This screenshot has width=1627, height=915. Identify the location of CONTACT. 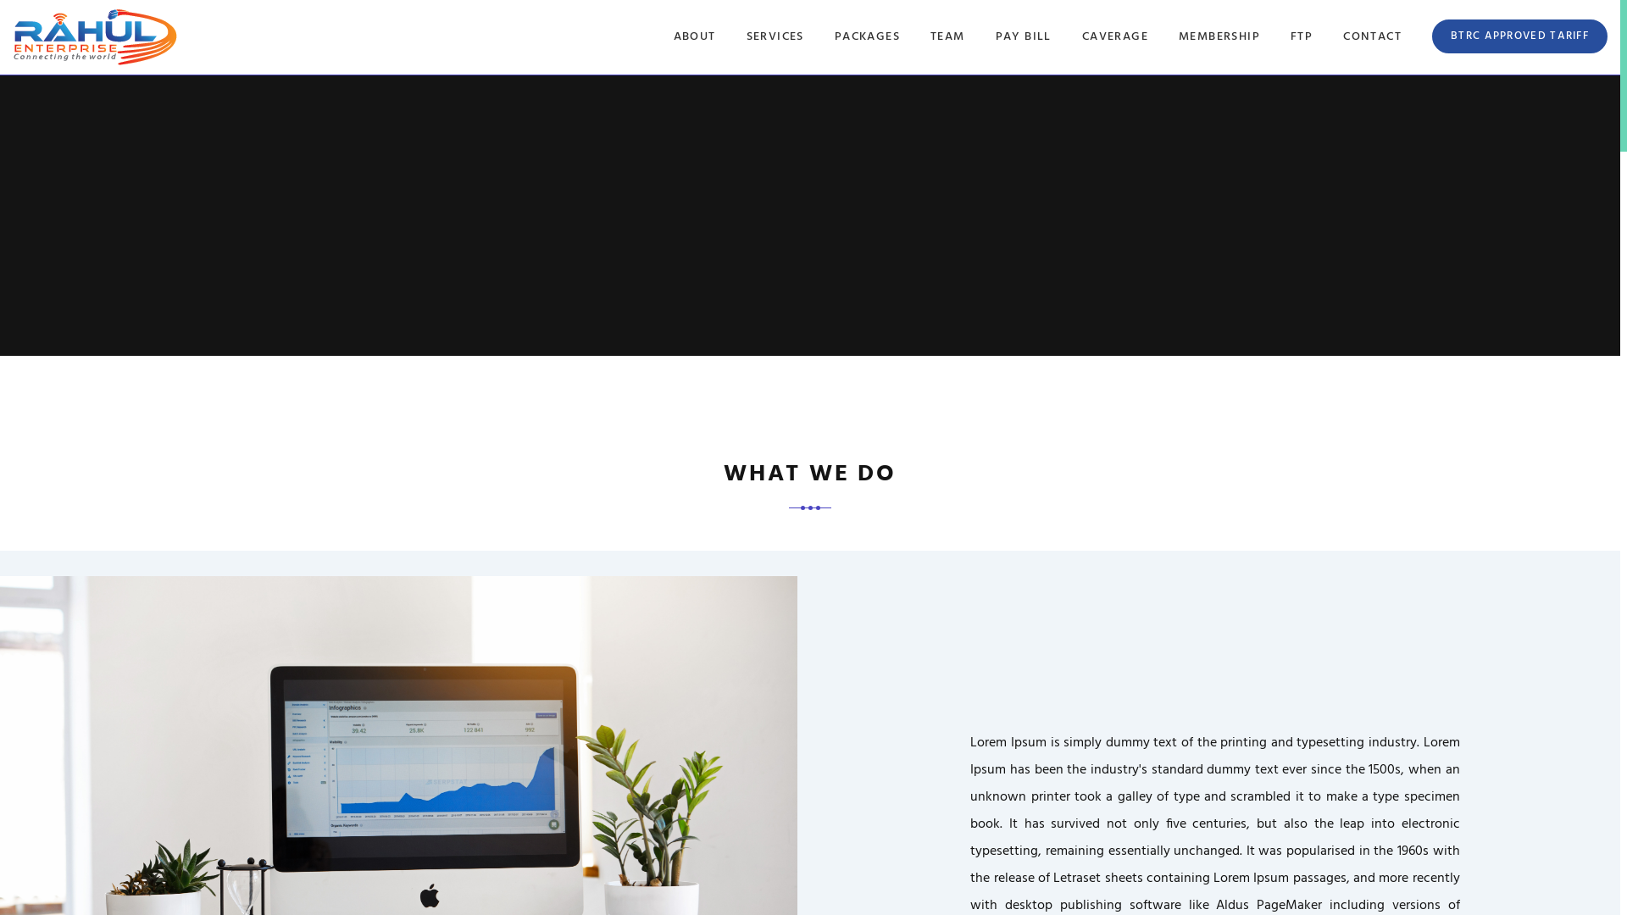
(1373, 37).